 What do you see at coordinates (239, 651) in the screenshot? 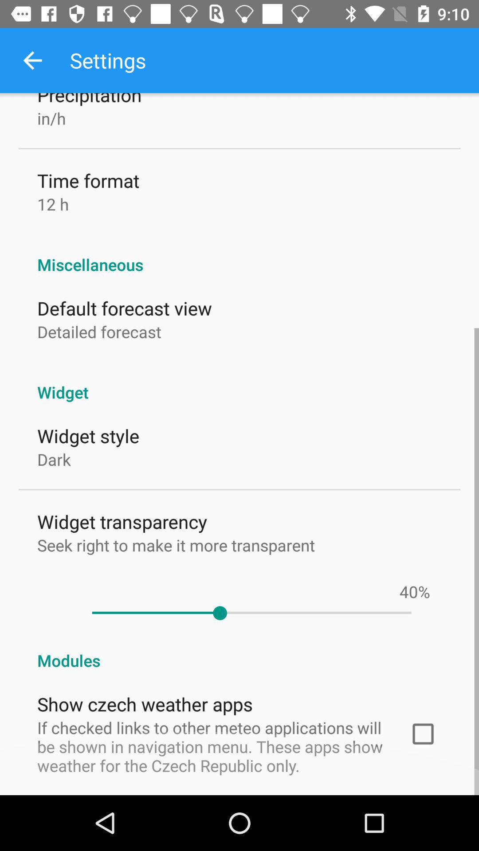
I see `scroll to the modules` at bounding box center [239, 651].